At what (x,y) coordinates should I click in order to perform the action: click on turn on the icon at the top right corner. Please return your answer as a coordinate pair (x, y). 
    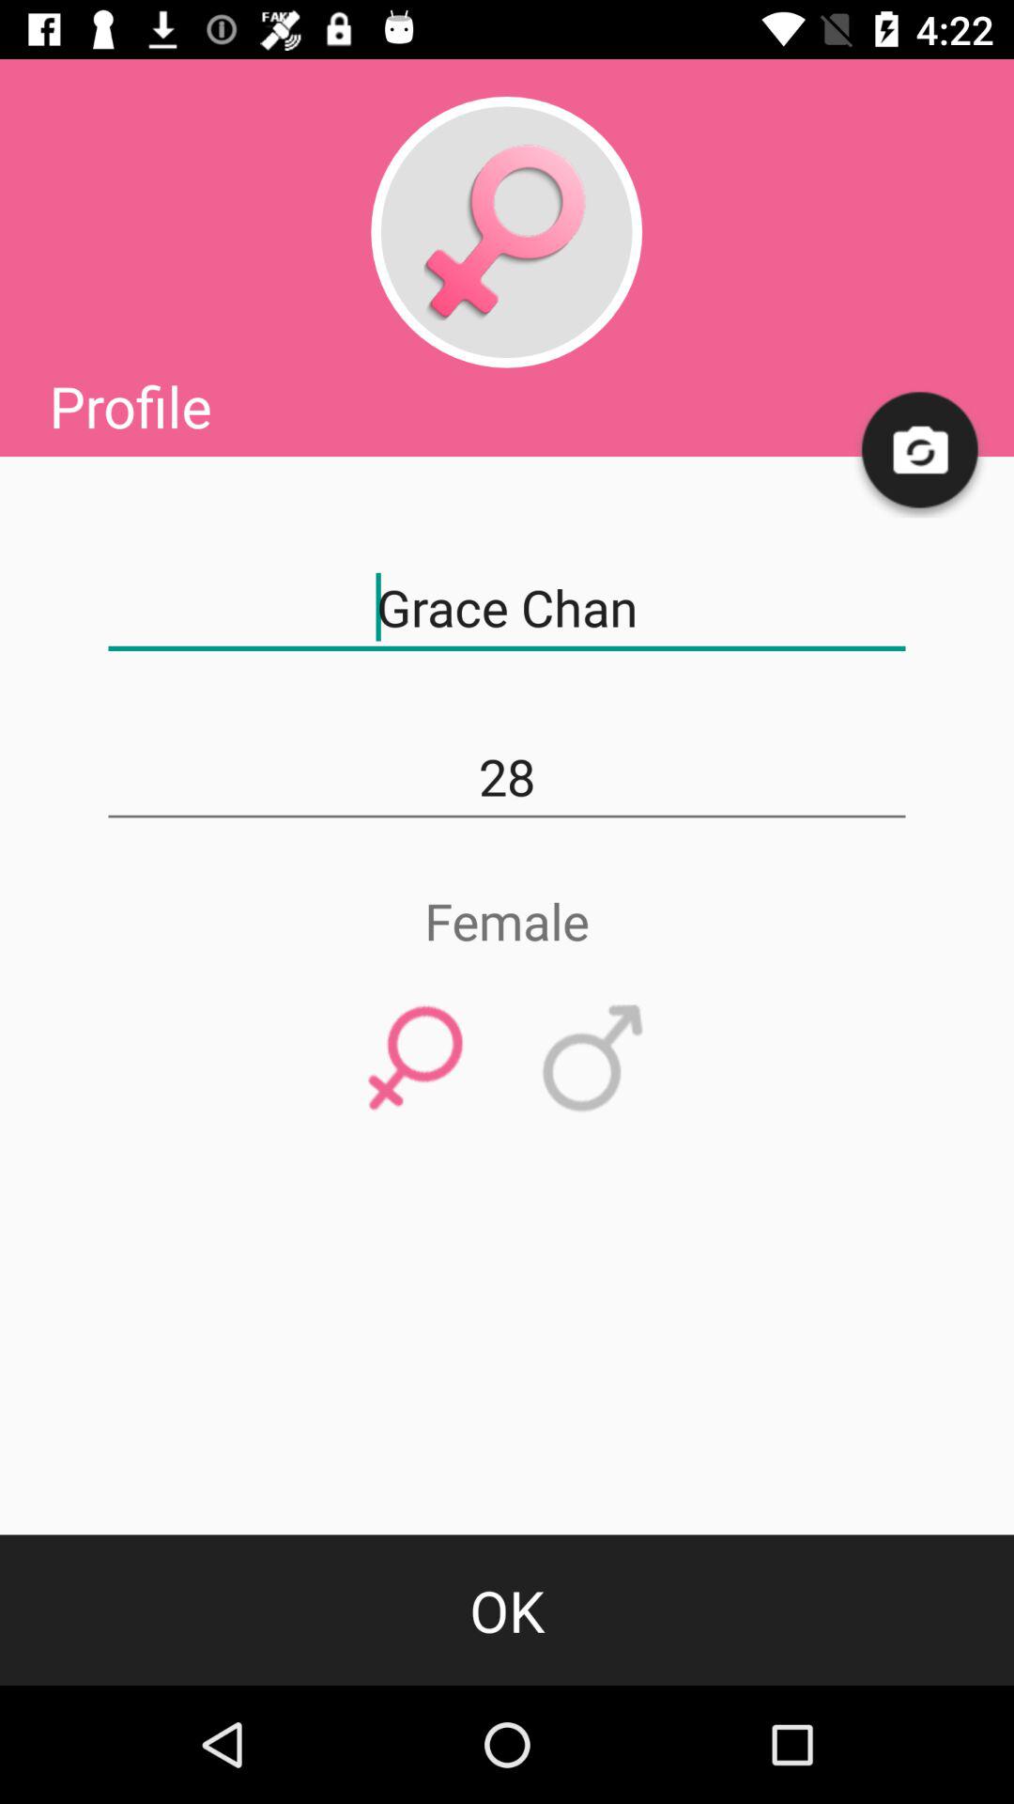
    Looking at the image, I should click on (920, 451).